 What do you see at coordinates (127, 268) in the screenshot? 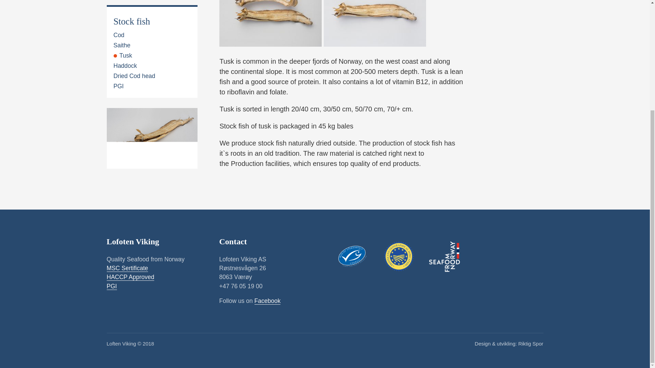
I see `MSC Sertificate` at bounding box center [127, 268].